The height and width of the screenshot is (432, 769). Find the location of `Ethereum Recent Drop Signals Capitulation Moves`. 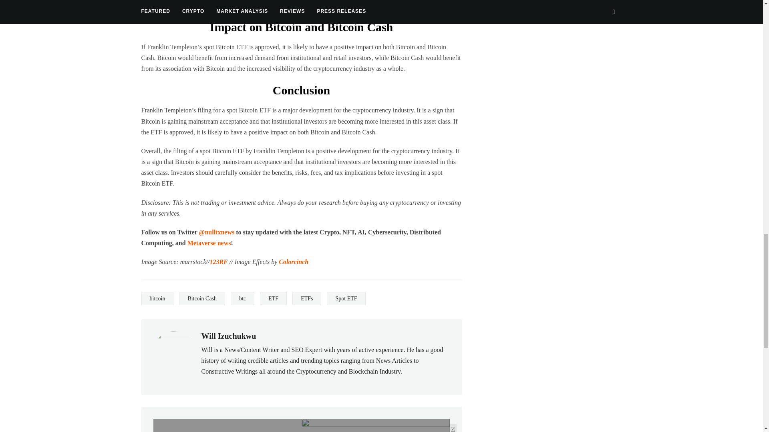

Ethereum Recent Drop Signals Capitulation Moves is located at coordinates (227, 425).